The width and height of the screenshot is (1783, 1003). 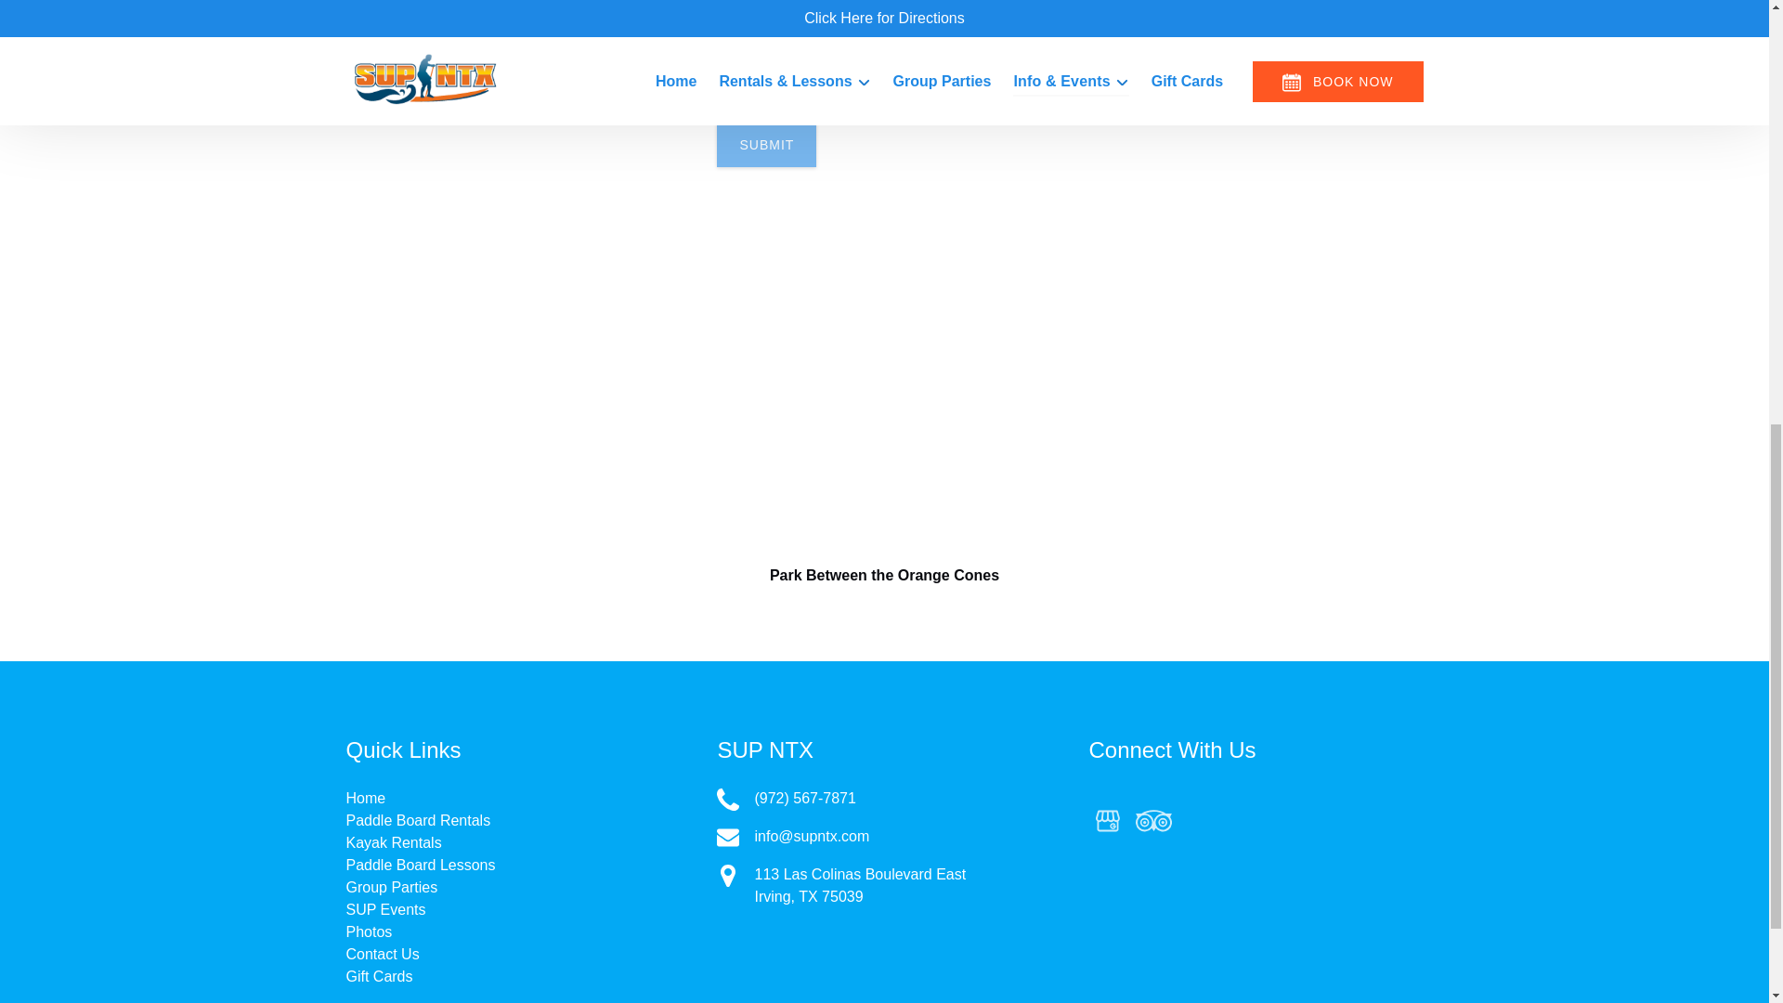 I want to click on Phone, so click(x=728, y=799).